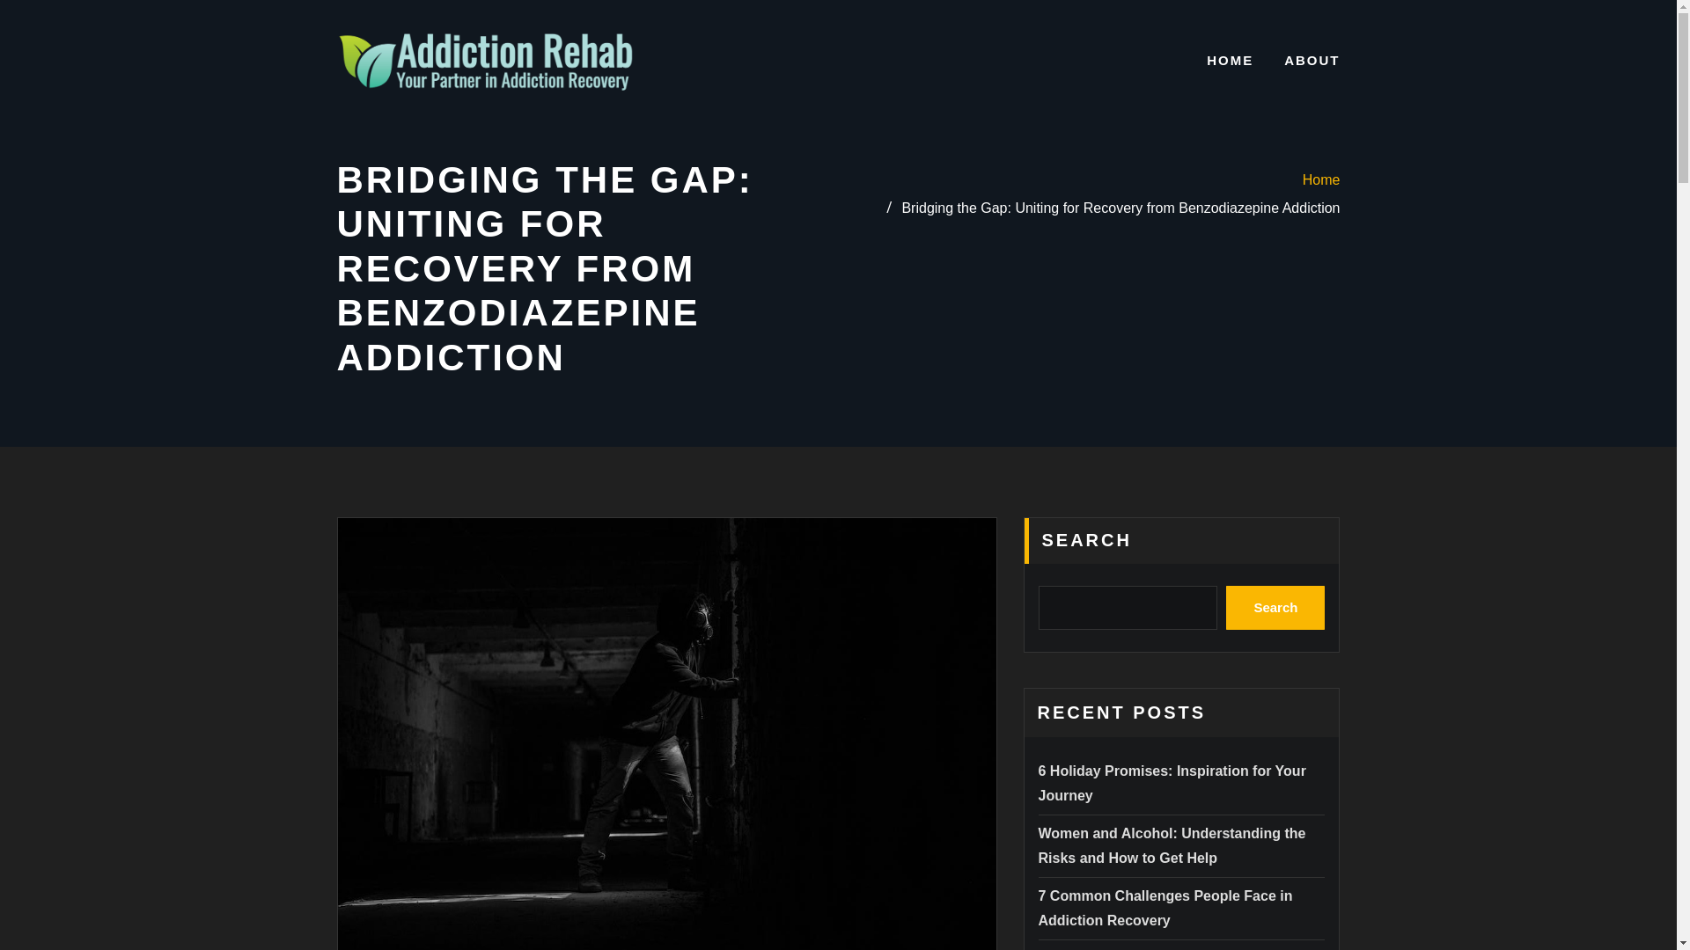  Describe the element at coordinates (1312, 61) in the screenshot. I see `ABOUT` at that location.